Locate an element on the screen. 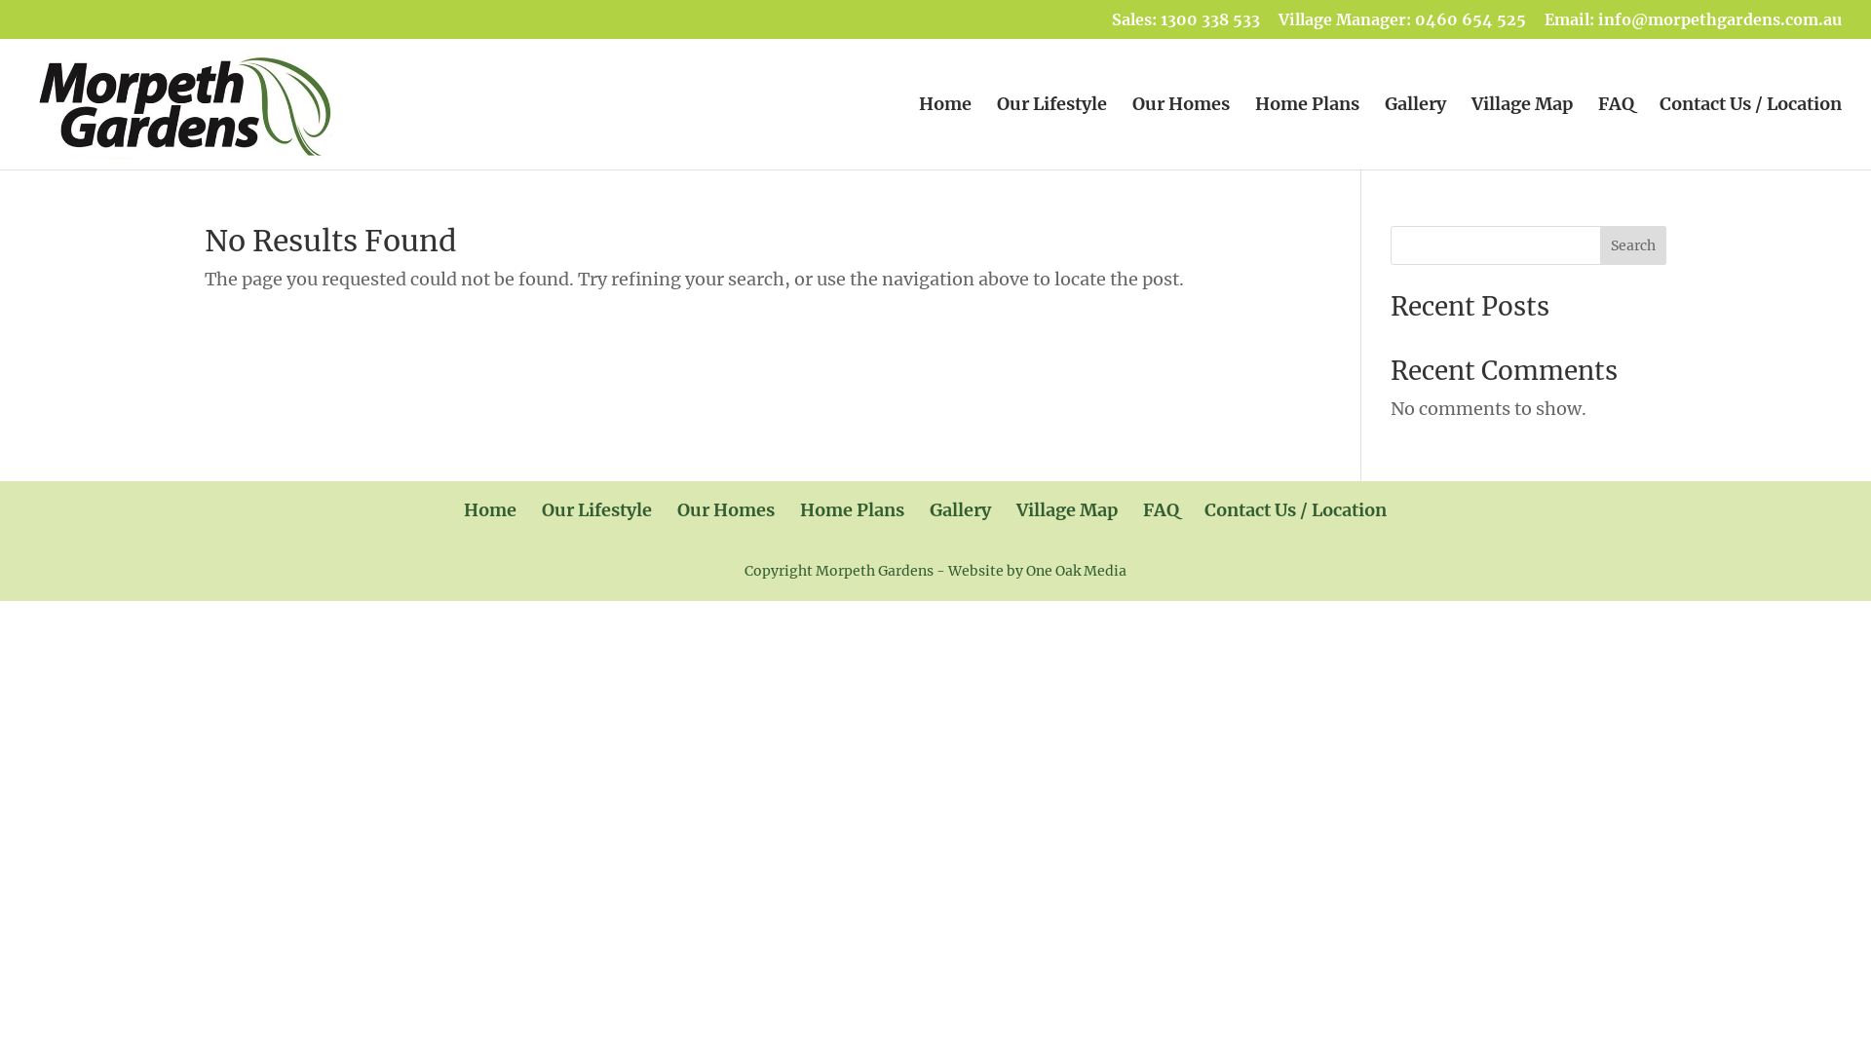  Sales: 1300 338 533 is located at coordinates (1186, 25).